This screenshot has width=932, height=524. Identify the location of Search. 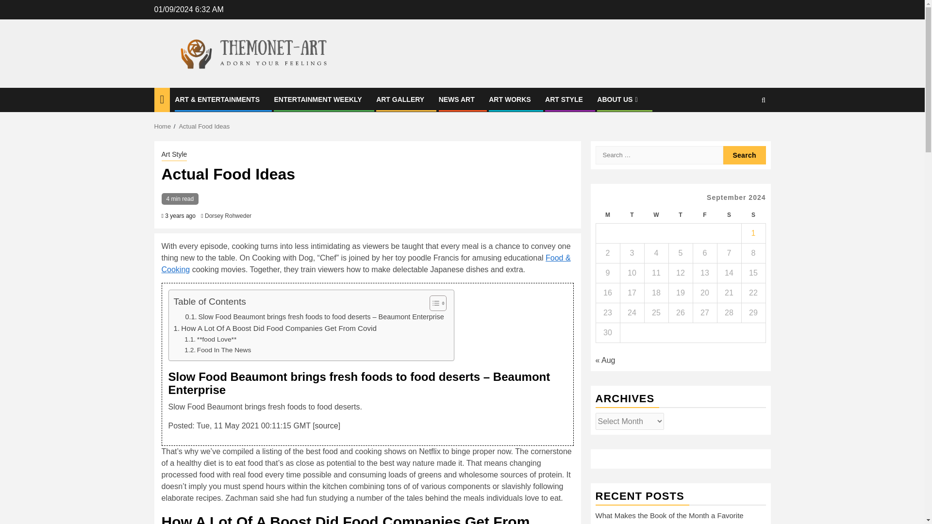
(745, 155).